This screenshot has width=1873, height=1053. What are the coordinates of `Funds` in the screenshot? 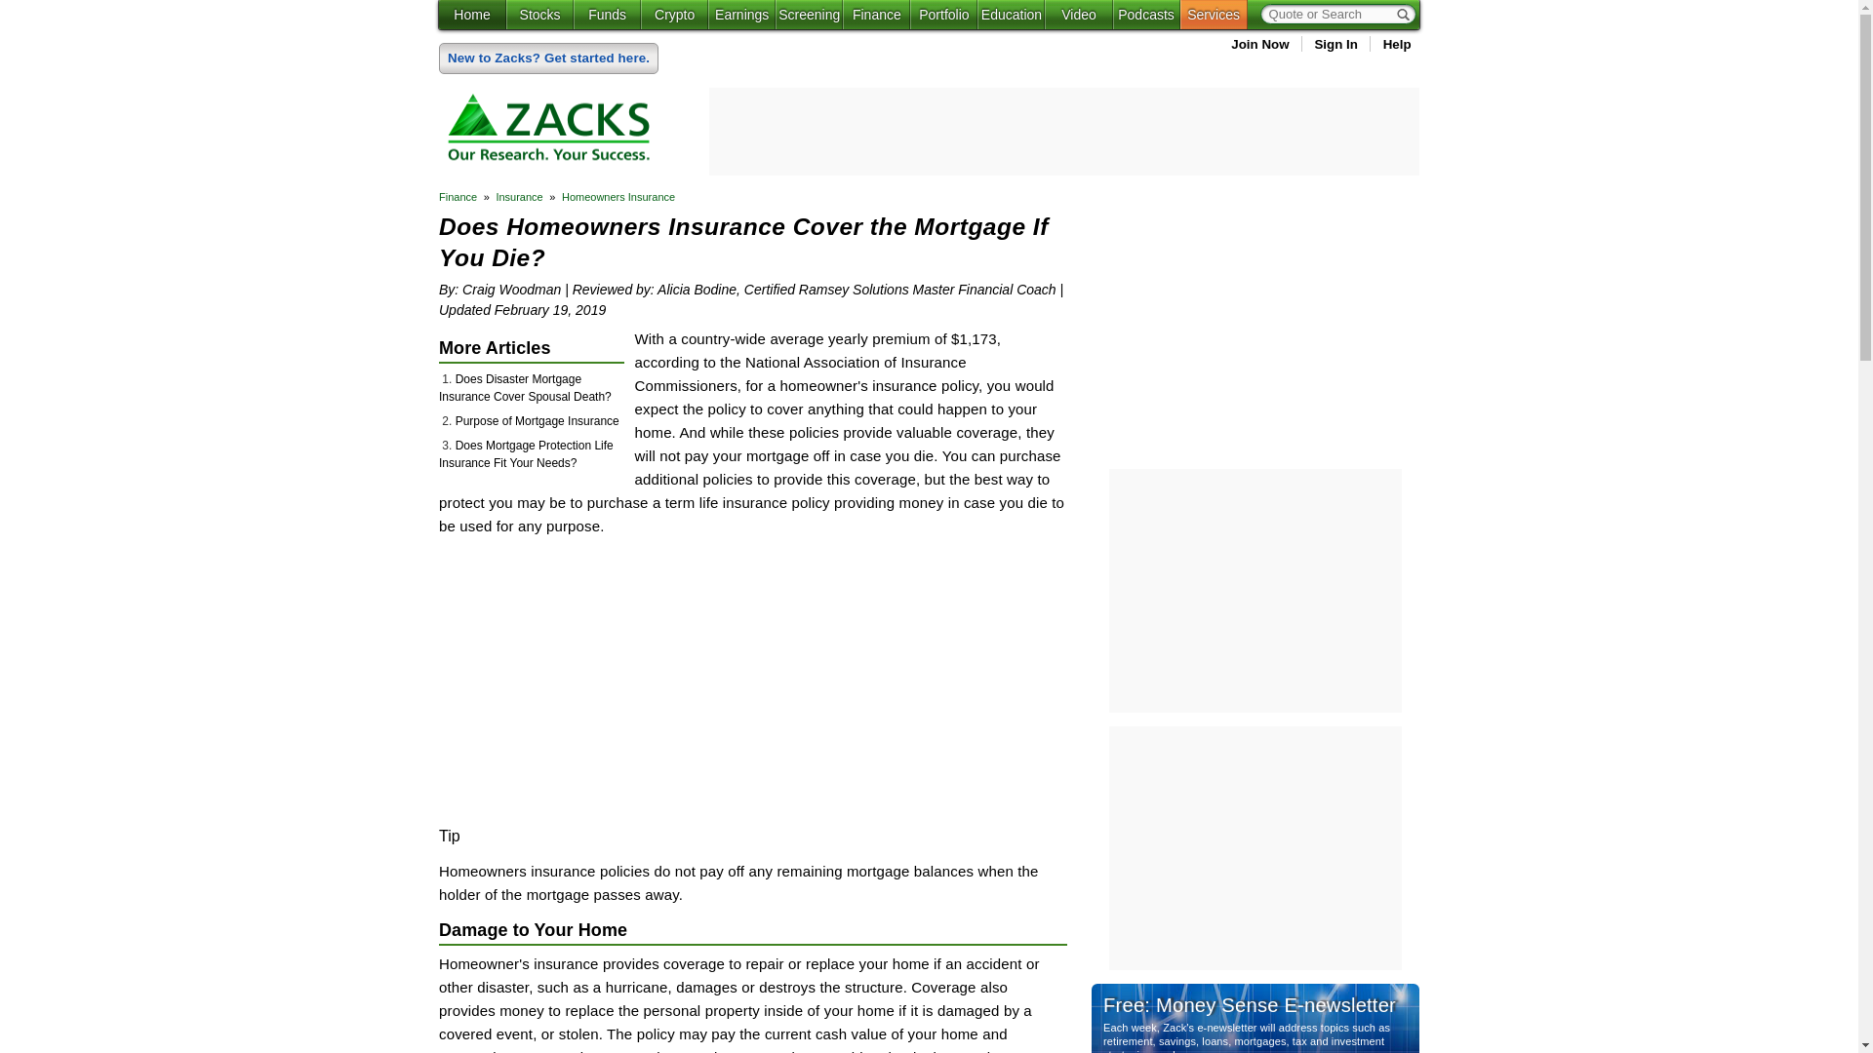 It's located at (607, 15).